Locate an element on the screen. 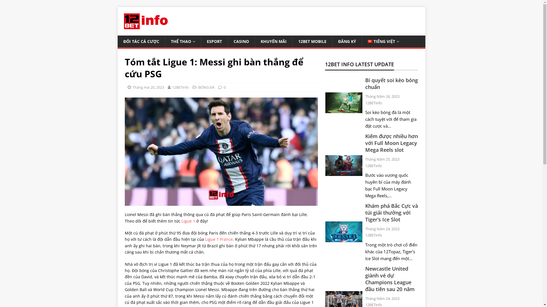 This screenshot has width=547, height=307. ESPORT is located at coordinates (214, 42).